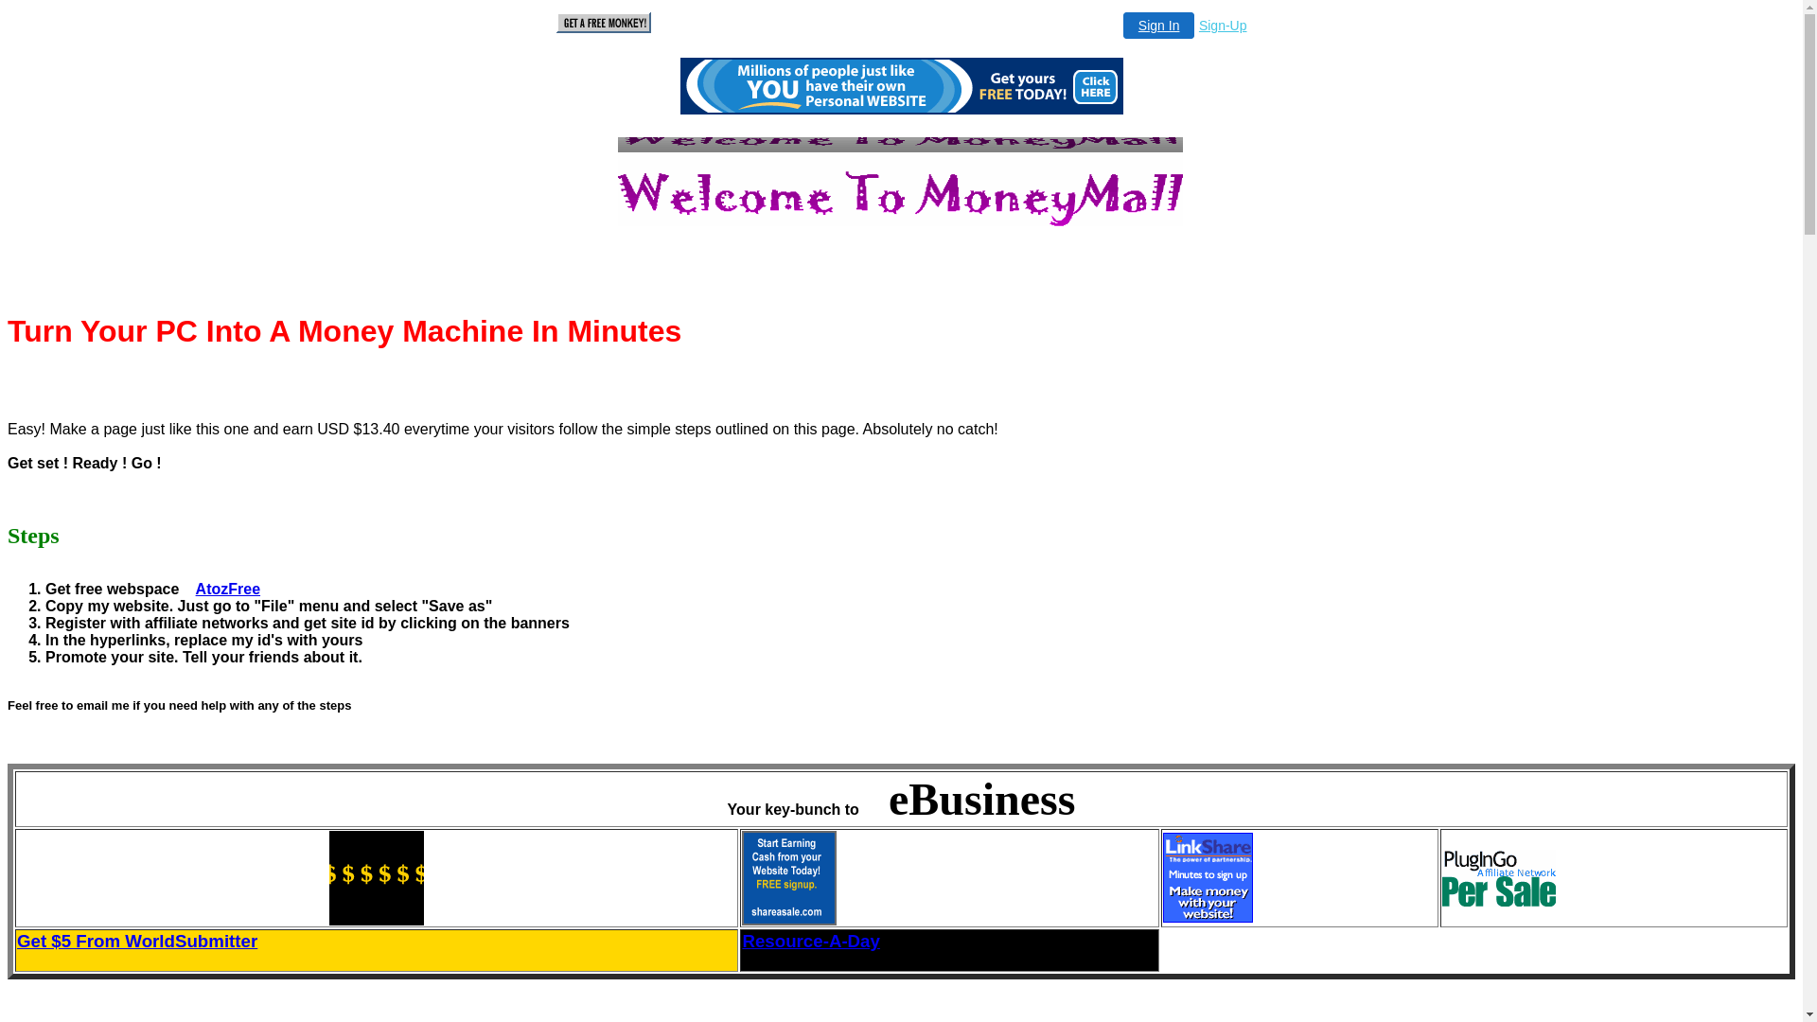 This screenshot has width=1817, height=1022. I want to click on Resource-A-Day, so click(950, 942).